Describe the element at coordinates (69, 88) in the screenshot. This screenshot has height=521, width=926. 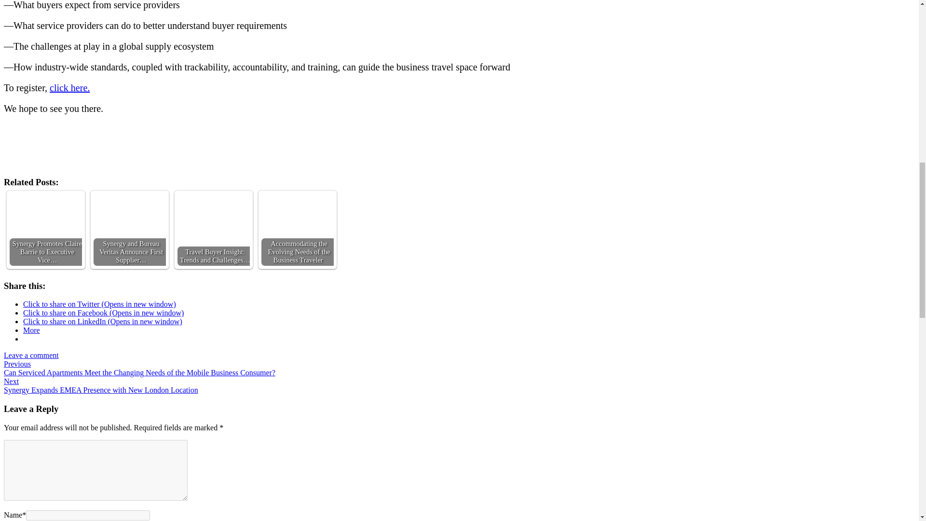
I see `click here.` at that location.